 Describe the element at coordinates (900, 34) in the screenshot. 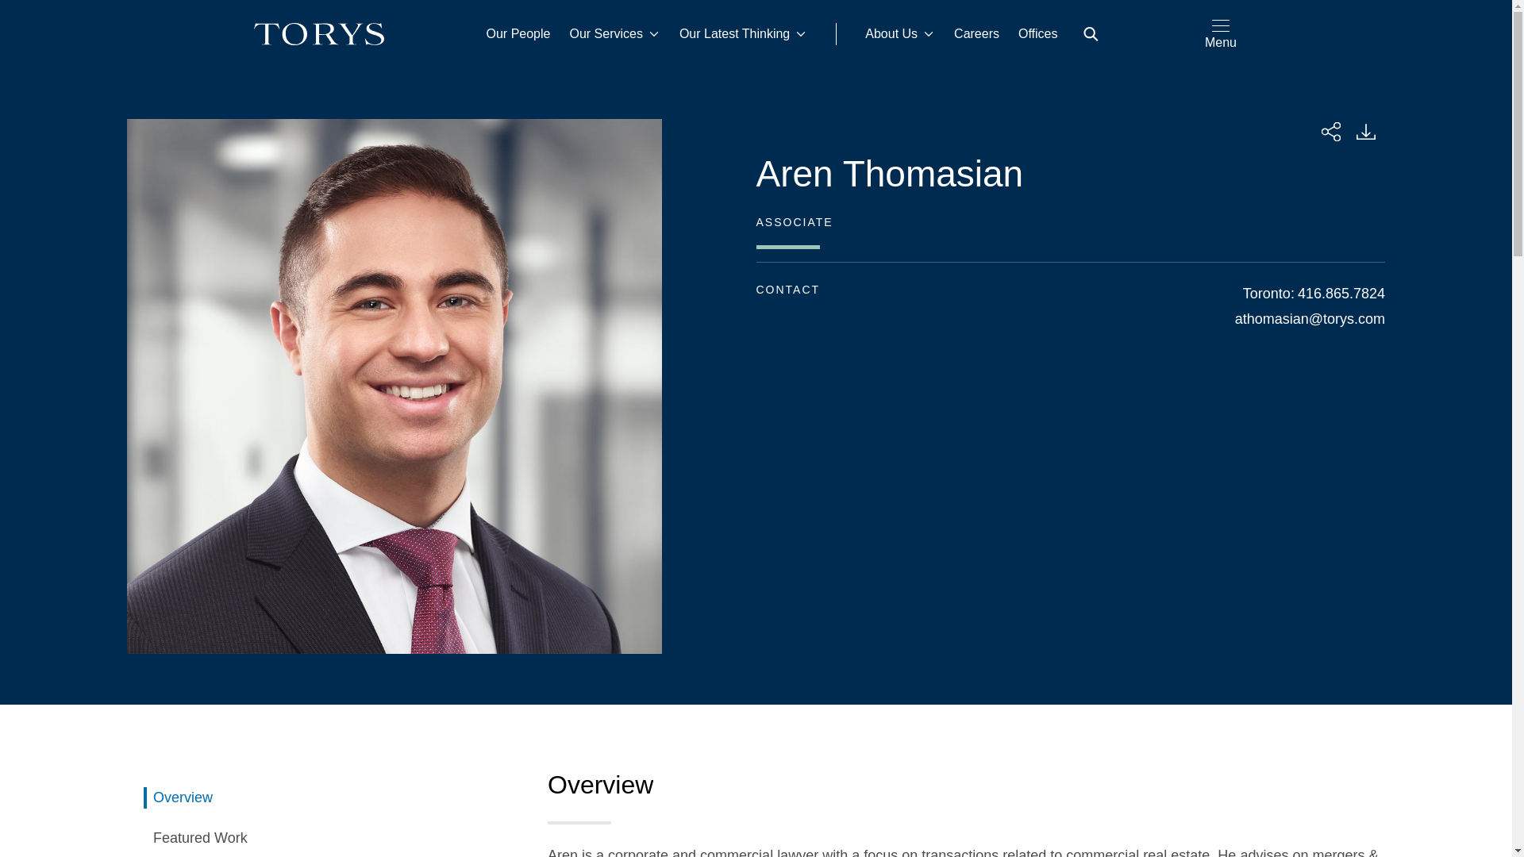

I see `About Us` at that location.